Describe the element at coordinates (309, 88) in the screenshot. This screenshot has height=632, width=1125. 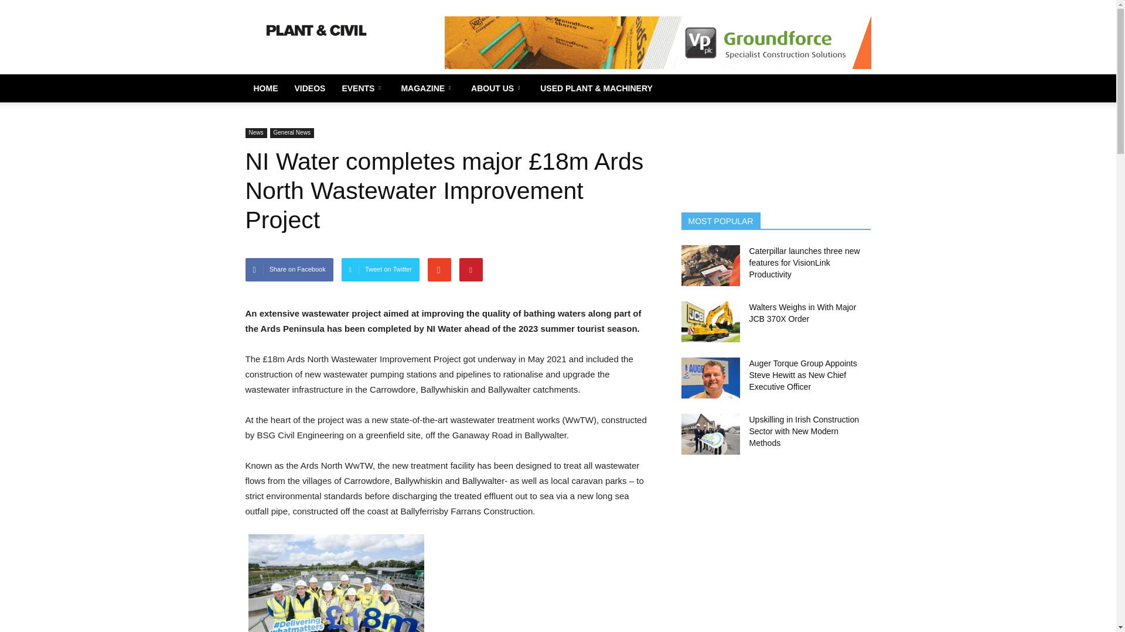
I see `VIDEOS` at that location.